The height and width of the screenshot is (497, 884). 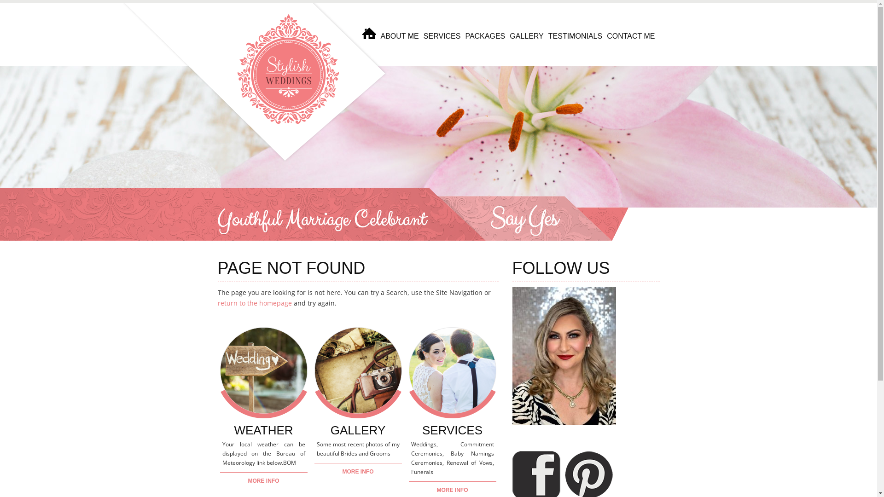 I want to click on WEATHER, so click(x=263, y=430).